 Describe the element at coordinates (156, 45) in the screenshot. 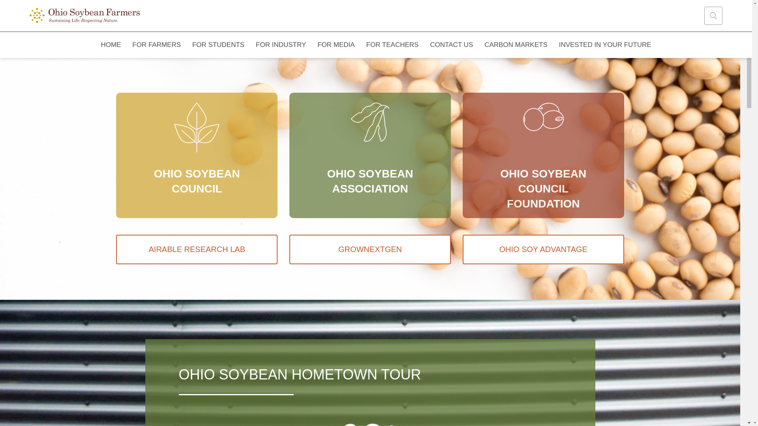

I see `FOR FARMERS` at that location.